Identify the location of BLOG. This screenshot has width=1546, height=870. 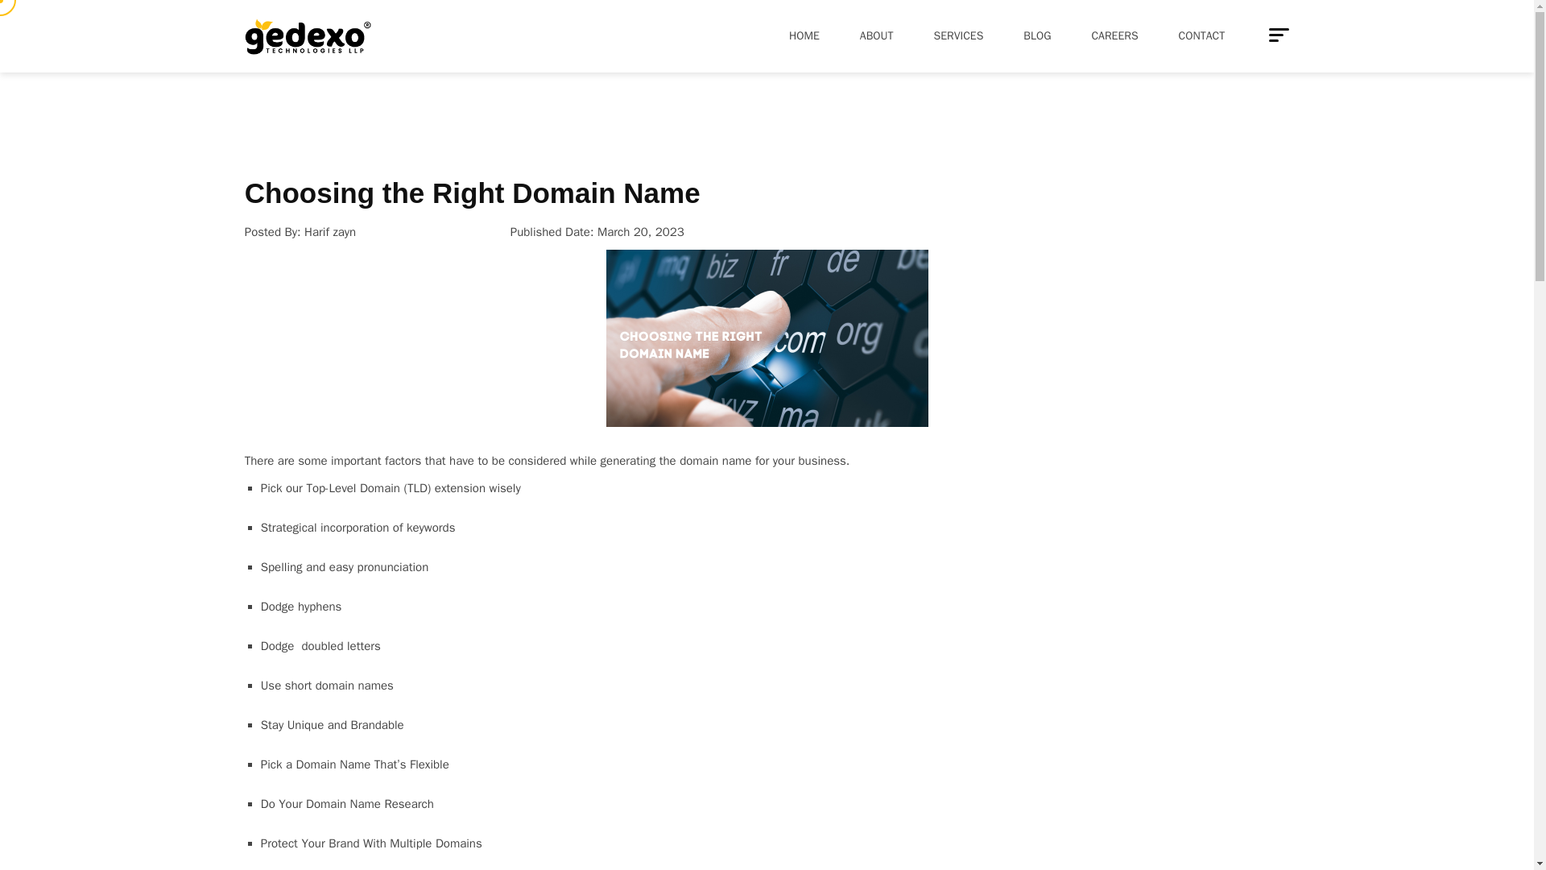
(1037, 35).